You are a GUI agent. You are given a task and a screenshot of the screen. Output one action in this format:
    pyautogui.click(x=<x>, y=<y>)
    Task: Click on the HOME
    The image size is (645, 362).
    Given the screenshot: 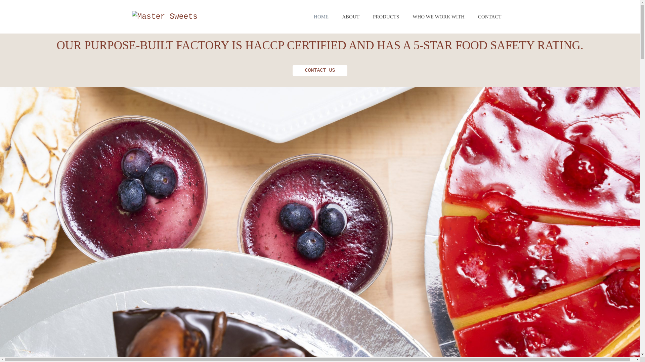 What is the action you would take?
    pyautogui.click(x=321, y=17)
    